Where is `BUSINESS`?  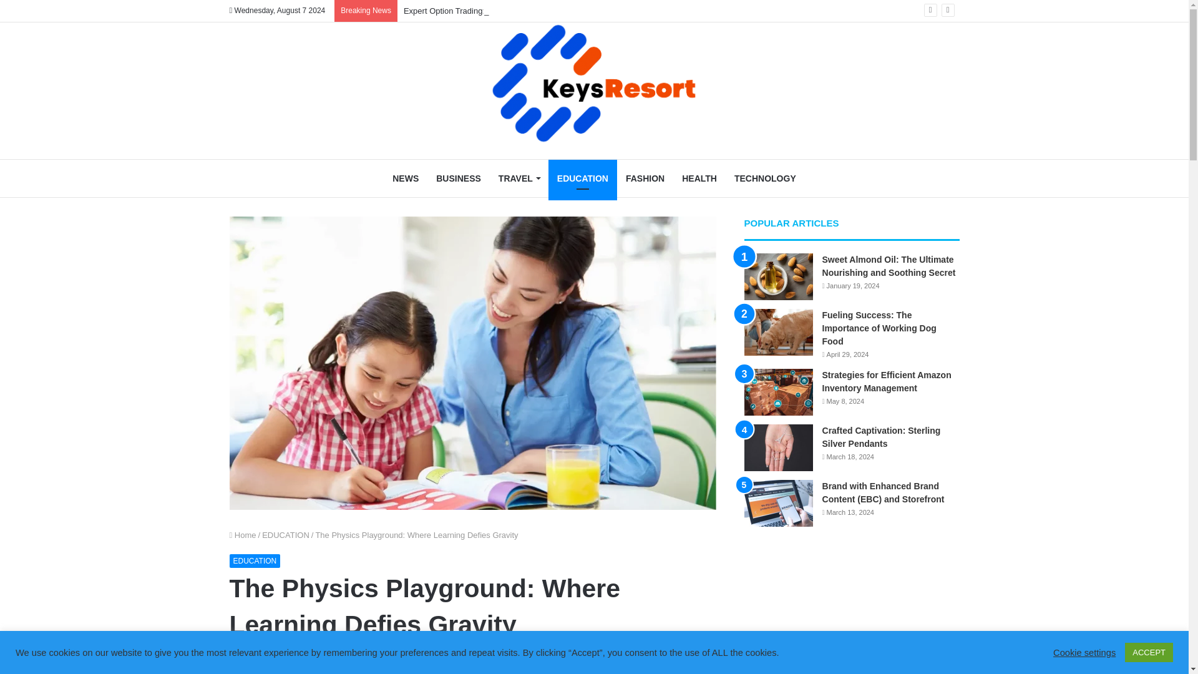
BUSINESS is located at coordinates (459, 178).